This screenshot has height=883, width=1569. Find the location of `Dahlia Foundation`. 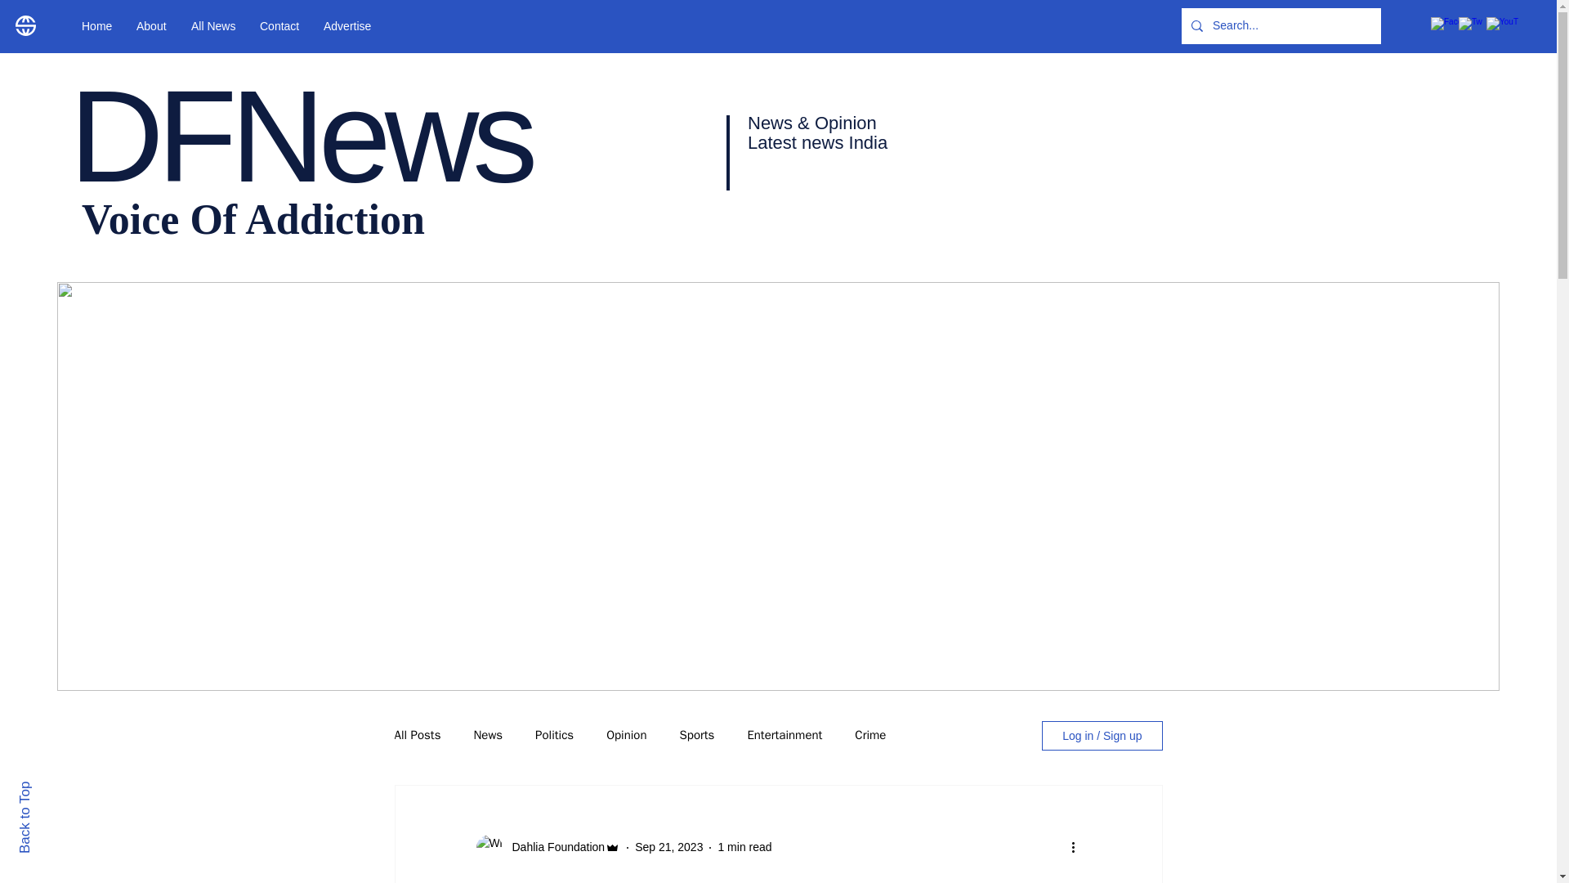

Dahlia Foundation is located at coordinates (552, 847).